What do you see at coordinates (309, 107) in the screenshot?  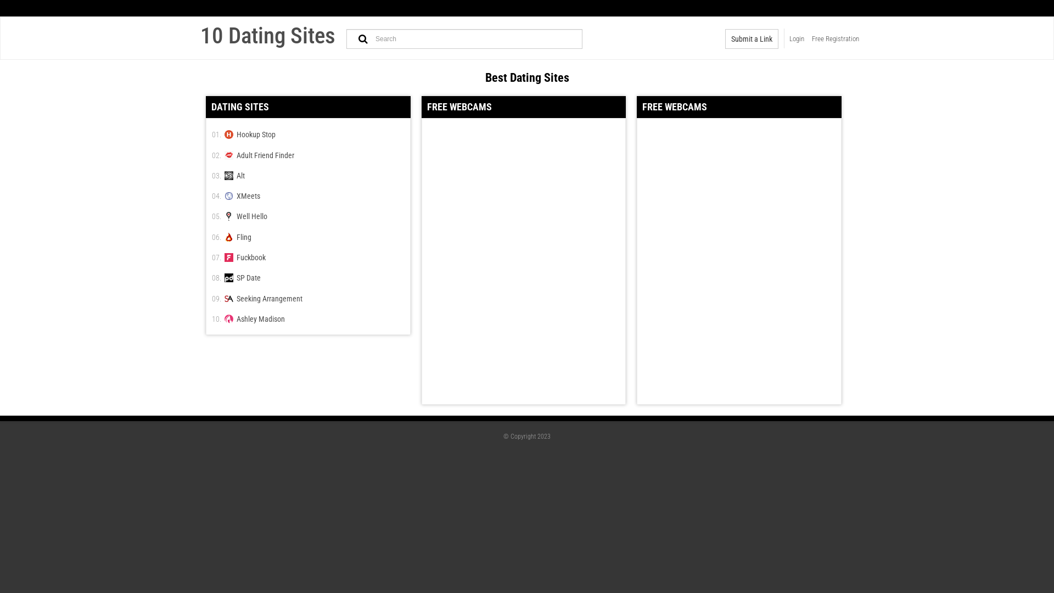 I see `DATING SITES` at bounding box center [309, 107].